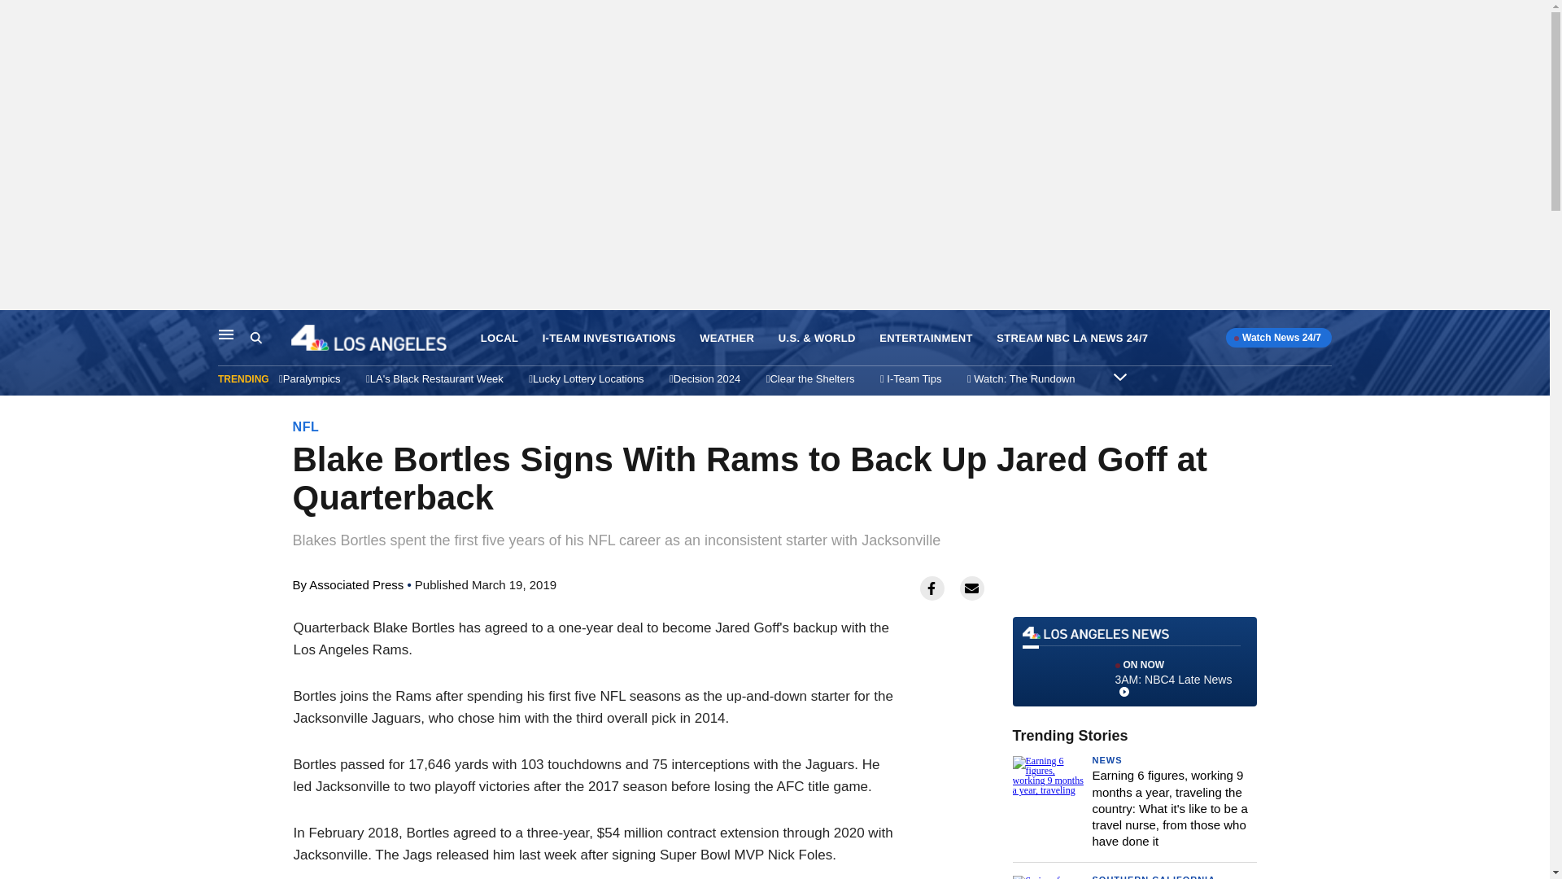 This screenshot has width=1562, height=879. Describe the element at coordinates (226, 334) in the screenshot. I see `Main Navigation` at that location.